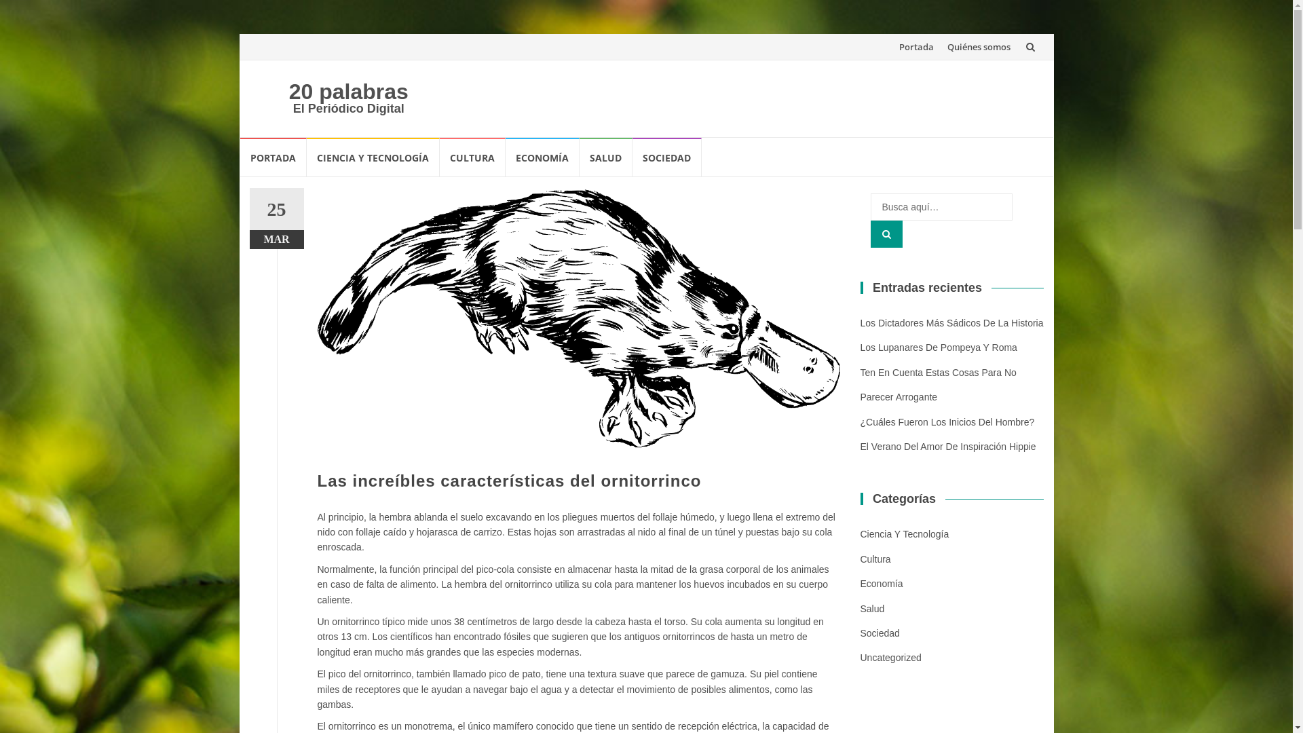 Image resolution: width=1303 pixels, height=733 pixels. What do you see at coordinates (873, 608) in the screenshot?
I see `Salud` at bounding box center [873, 608].